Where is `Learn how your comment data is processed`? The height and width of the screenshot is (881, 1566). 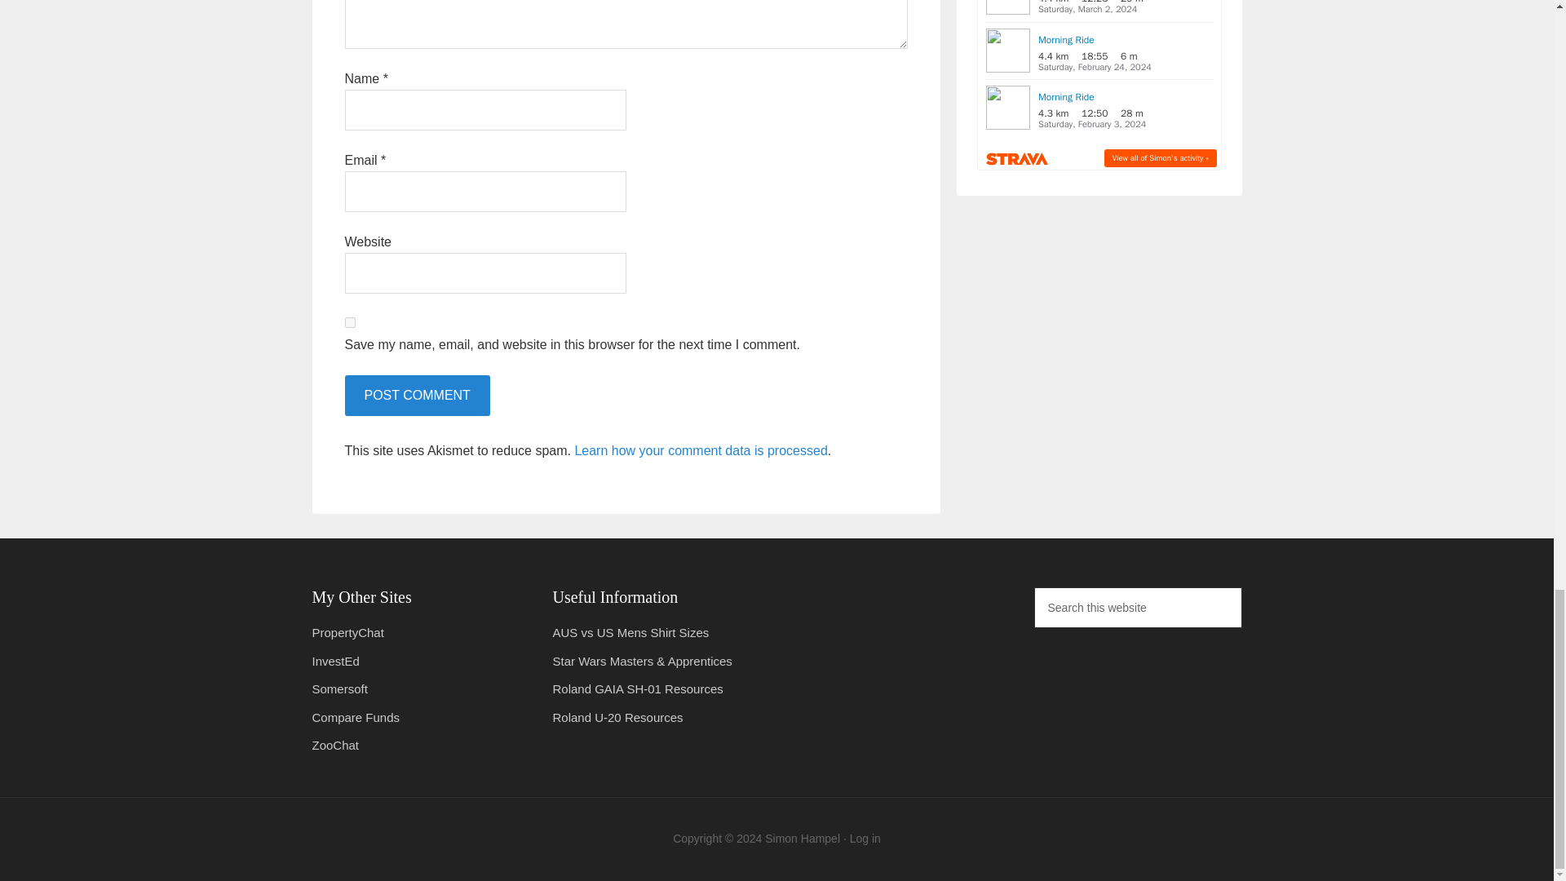
Learn how your comment data is processed is located at coordinates (700, 450).